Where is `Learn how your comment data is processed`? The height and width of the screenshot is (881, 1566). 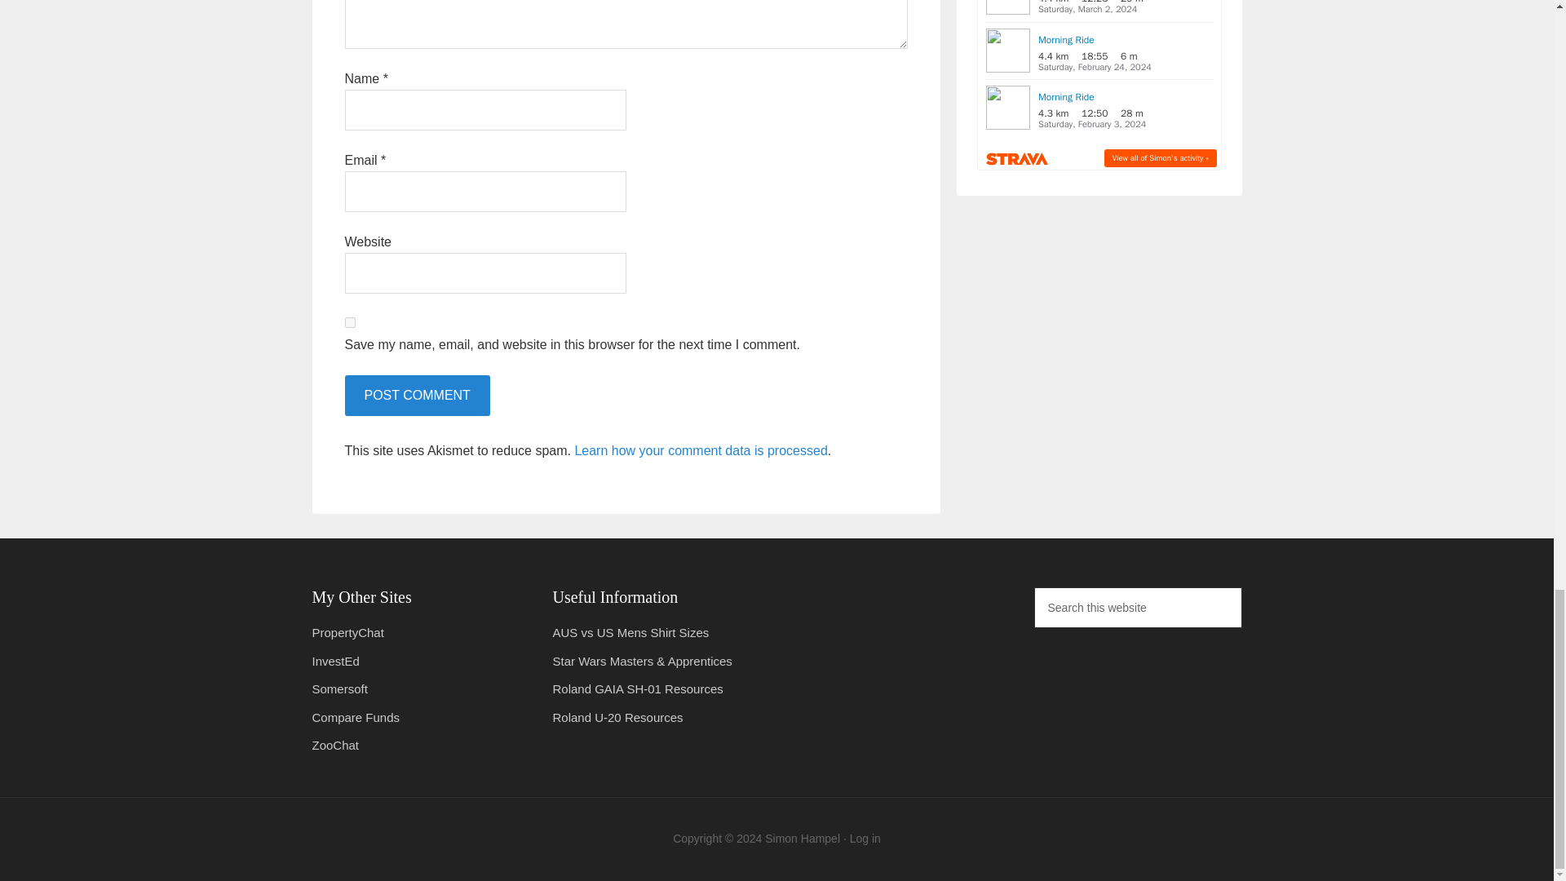
Learn how your comment data is processed is located at coordinates (700, 450).